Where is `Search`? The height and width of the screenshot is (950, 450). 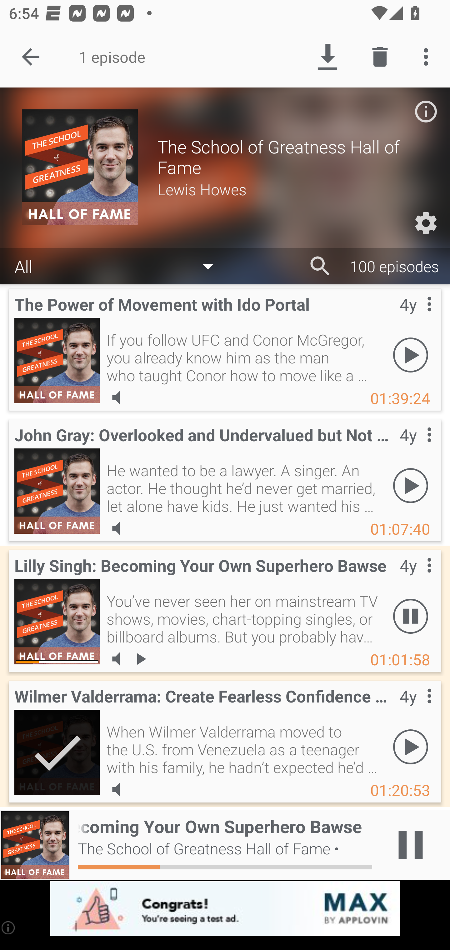 Search is located at coordinates (320, 266).